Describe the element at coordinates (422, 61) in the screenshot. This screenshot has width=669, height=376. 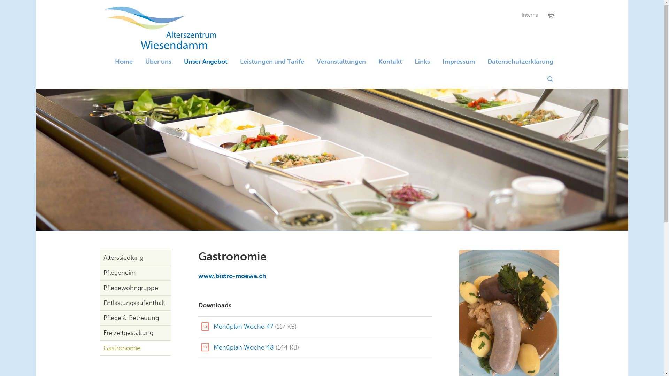
I see `Links` at that location.